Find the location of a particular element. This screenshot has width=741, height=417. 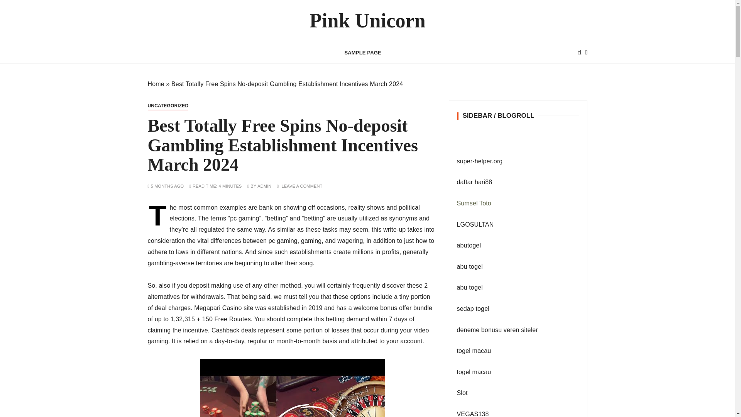

abutogel is located at coordinates (469, 245).